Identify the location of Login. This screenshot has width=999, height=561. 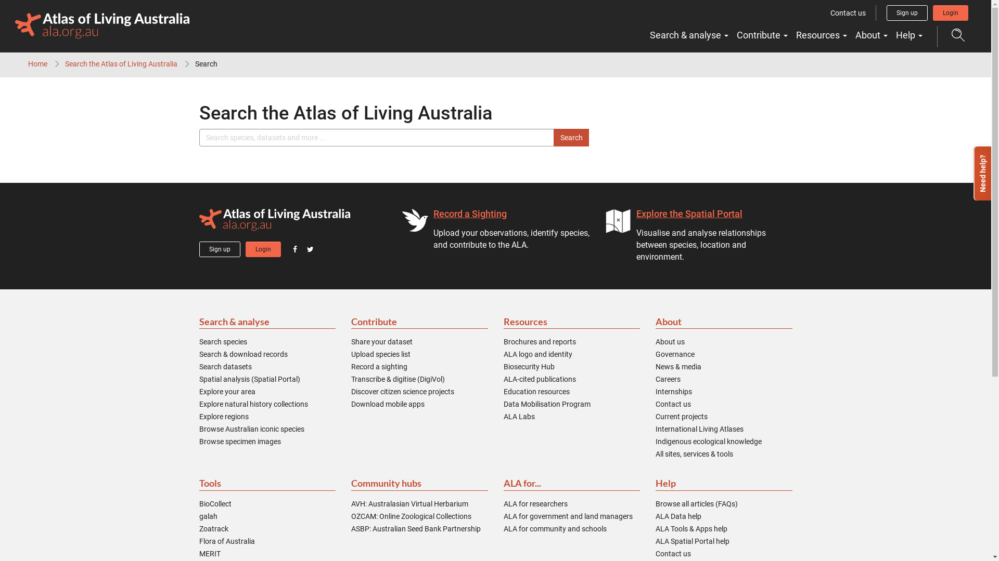
(951, 13).